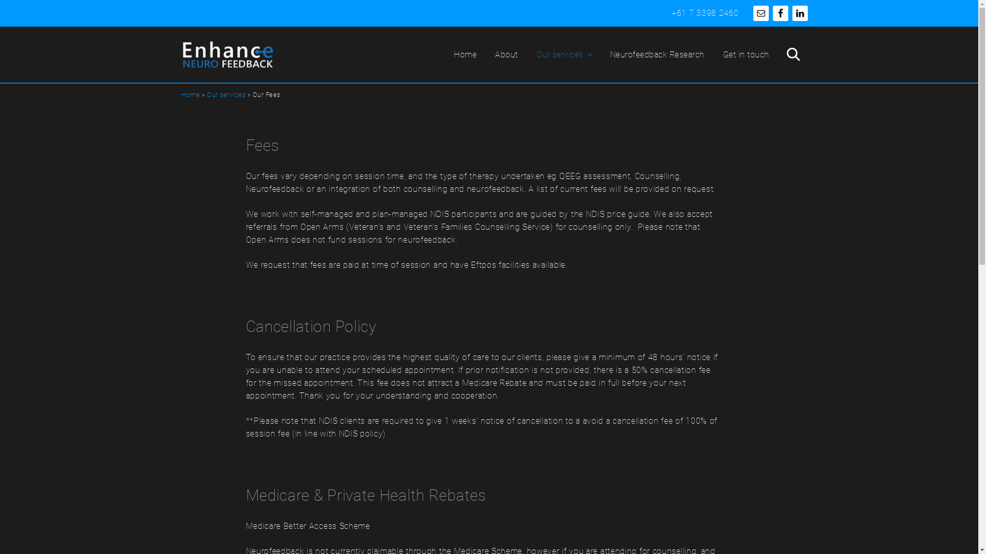 The image size is (986, 554). Describe the element at coordinates (780, 13) in the screenshot. I see `Facebook` at that location.